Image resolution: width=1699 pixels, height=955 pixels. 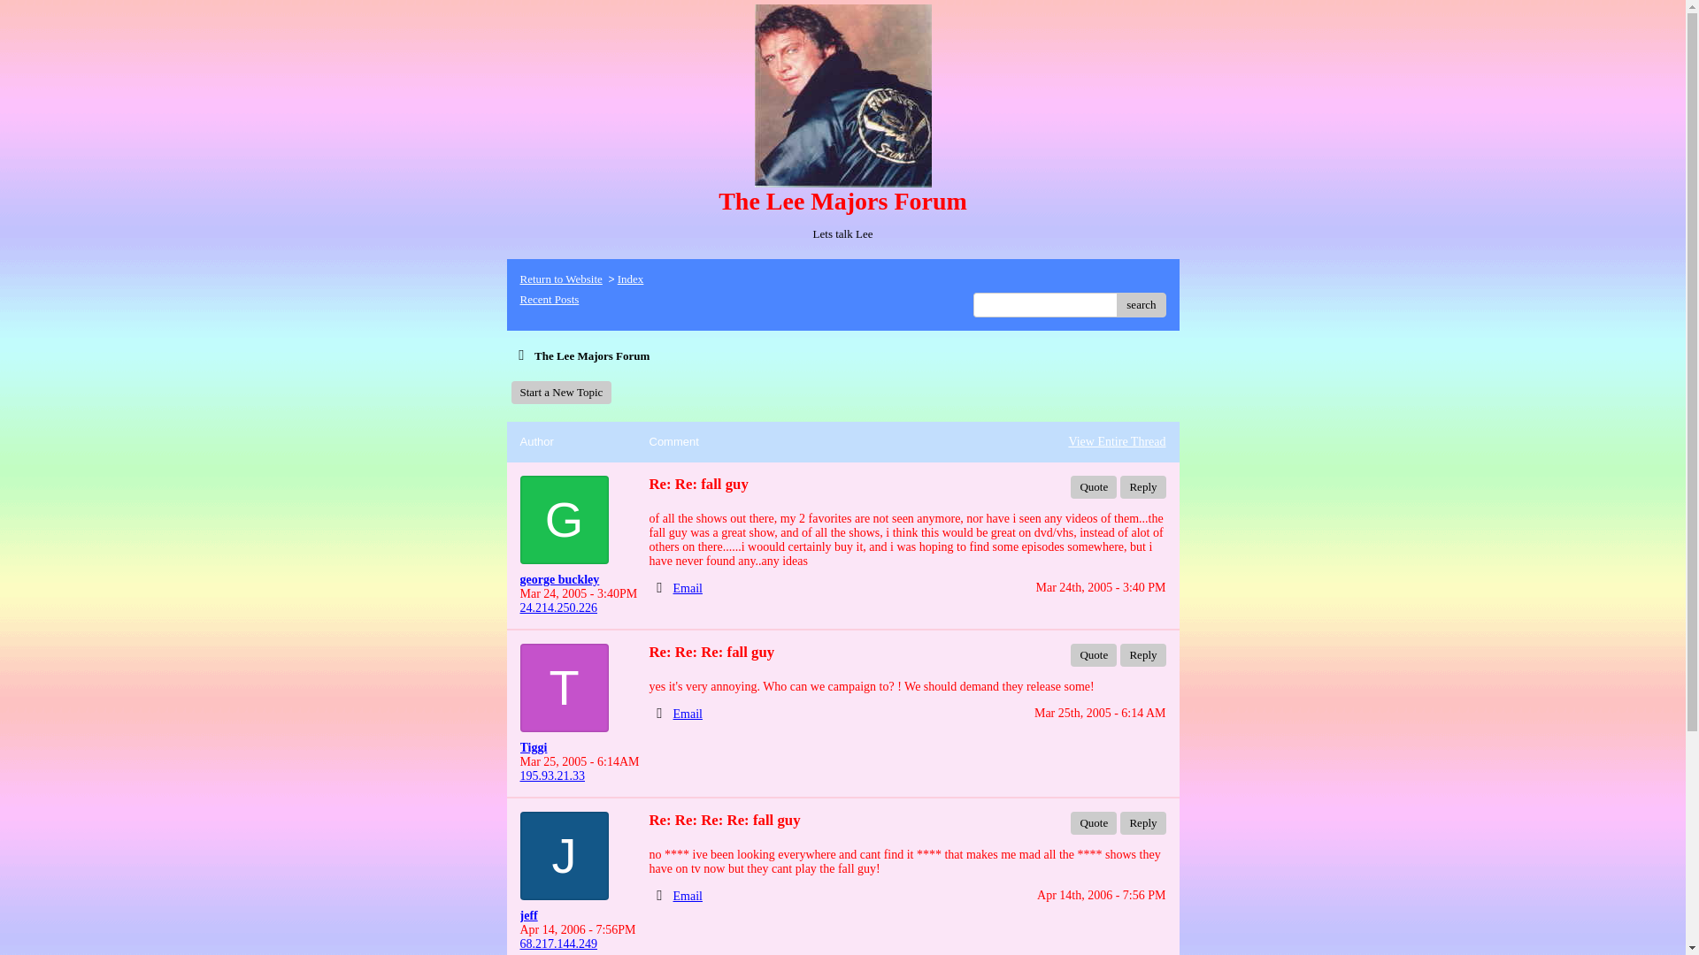 I want to click on Quote, so click(x=1093, y=486).